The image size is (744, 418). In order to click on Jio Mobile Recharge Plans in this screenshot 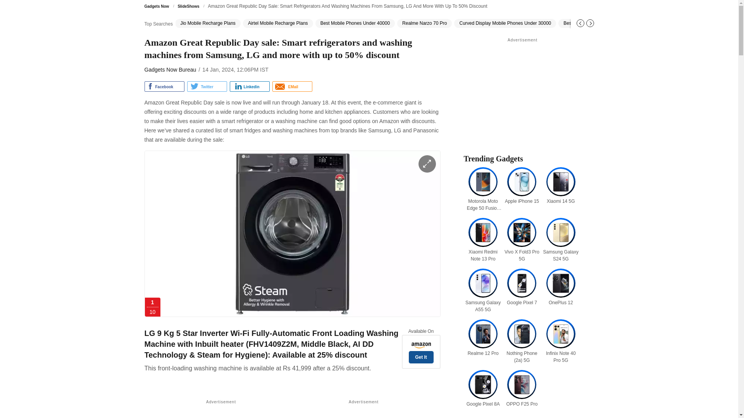, I will do `click(208, 23)`.